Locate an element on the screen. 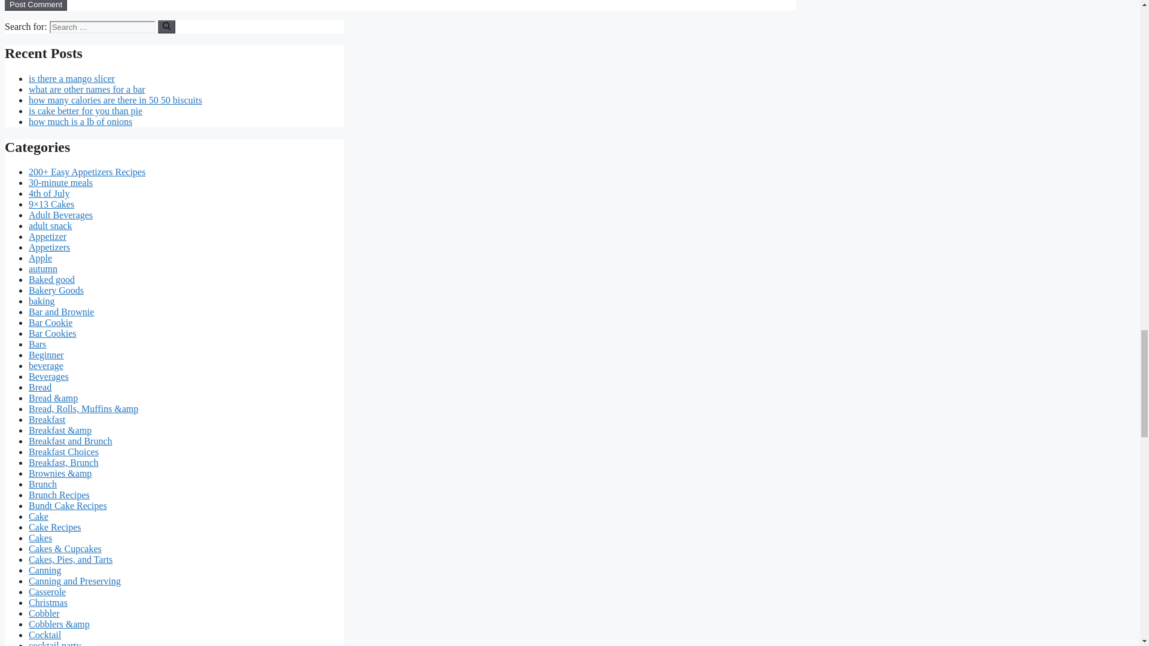 The image size is (1149, 646). how many calories are there in 50 50 biscuits is located at coordinates (115, 100).